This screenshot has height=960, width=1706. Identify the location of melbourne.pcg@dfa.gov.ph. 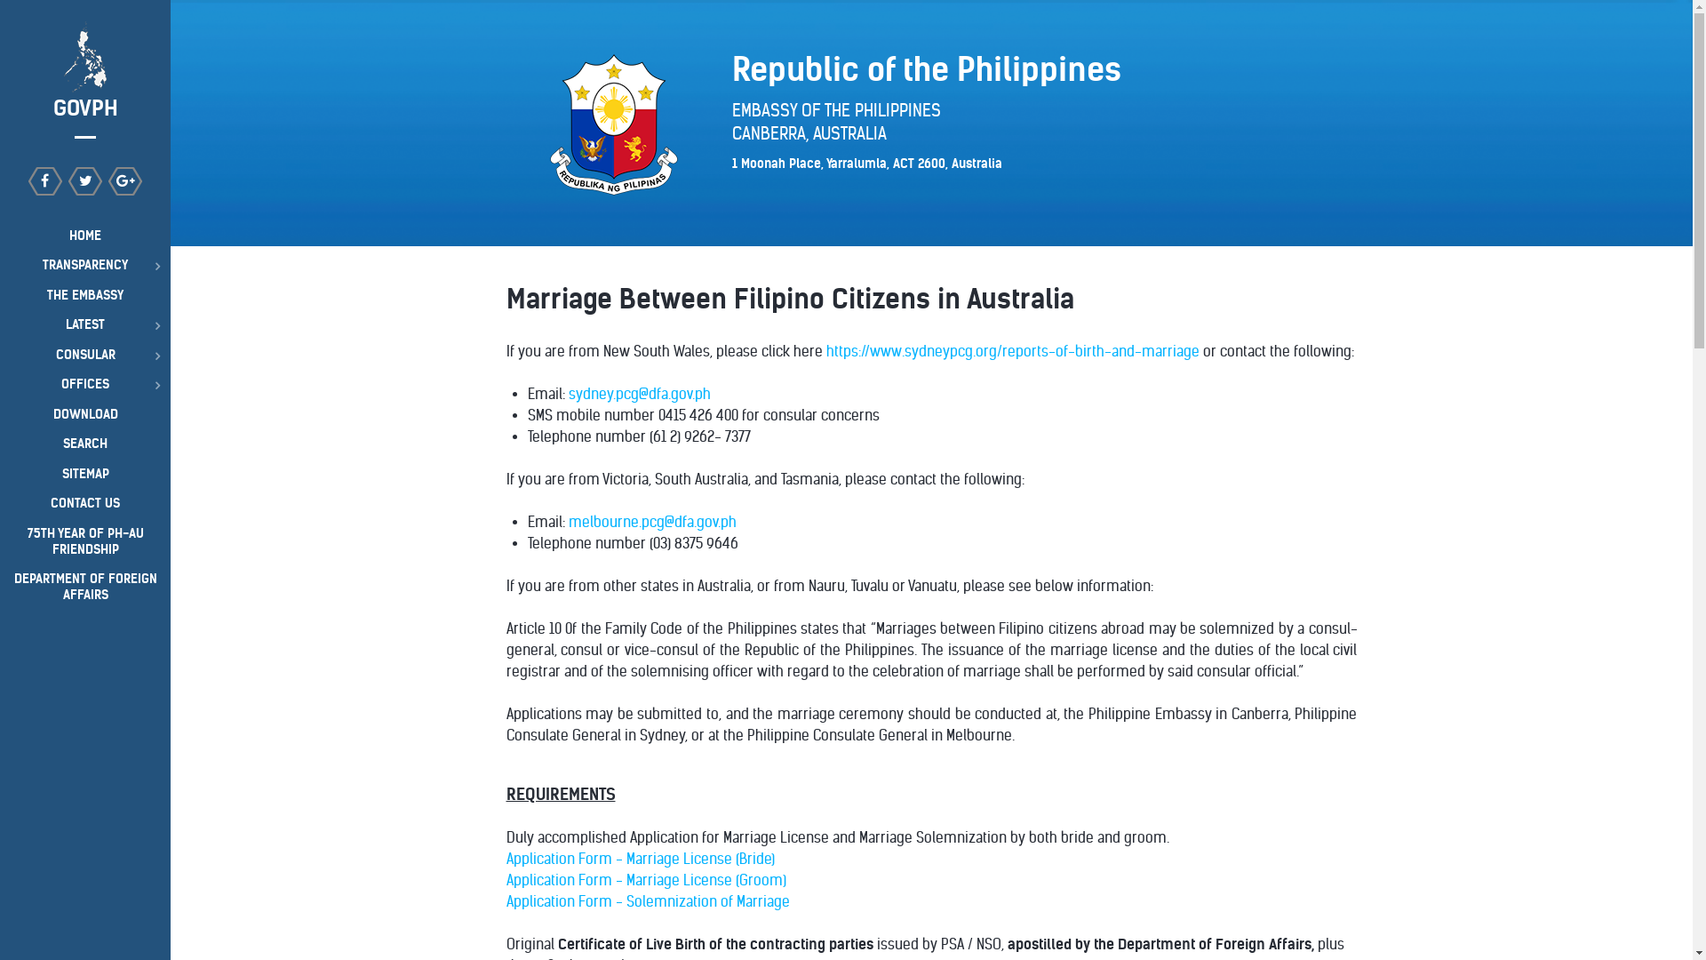
(652, 523).